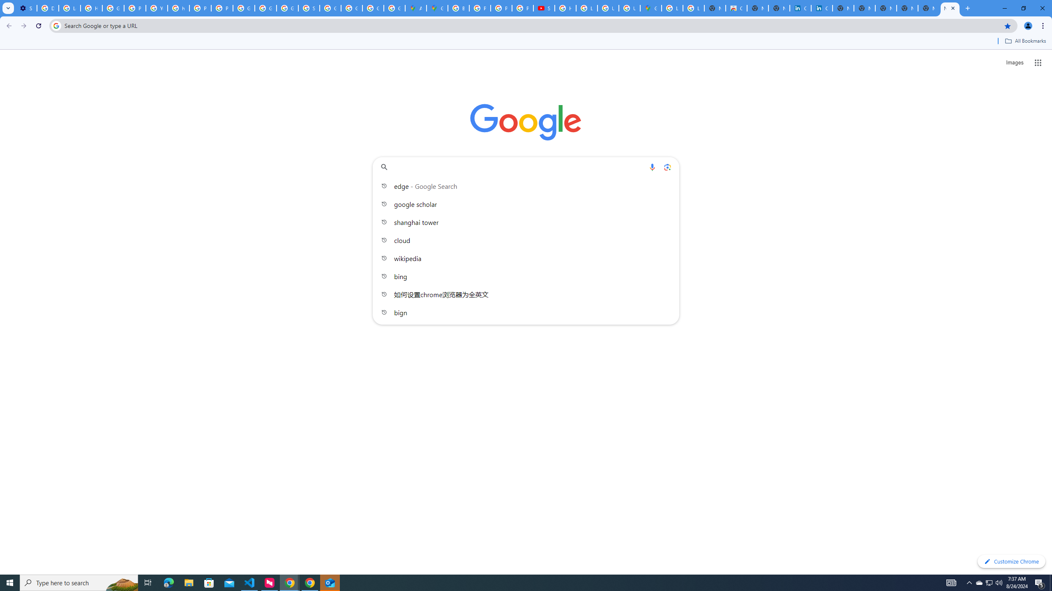  I want to click on Blogger Policies and Guidelines - Transparency Center, so click(459, 8).